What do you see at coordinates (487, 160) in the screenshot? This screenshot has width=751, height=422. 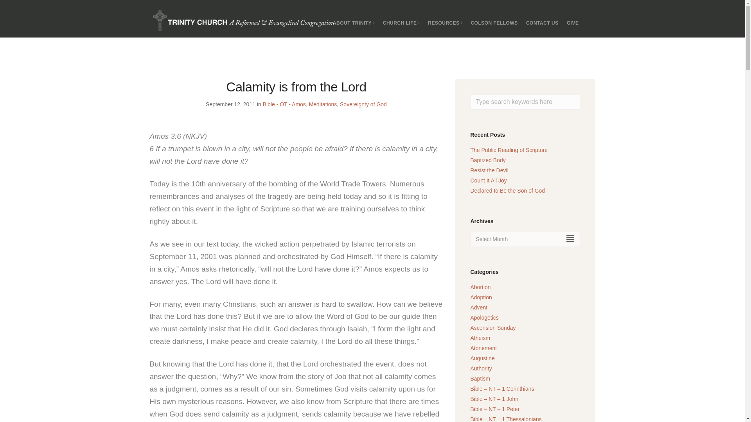 I see `Baptized Body` at bounding box center [487, 160].